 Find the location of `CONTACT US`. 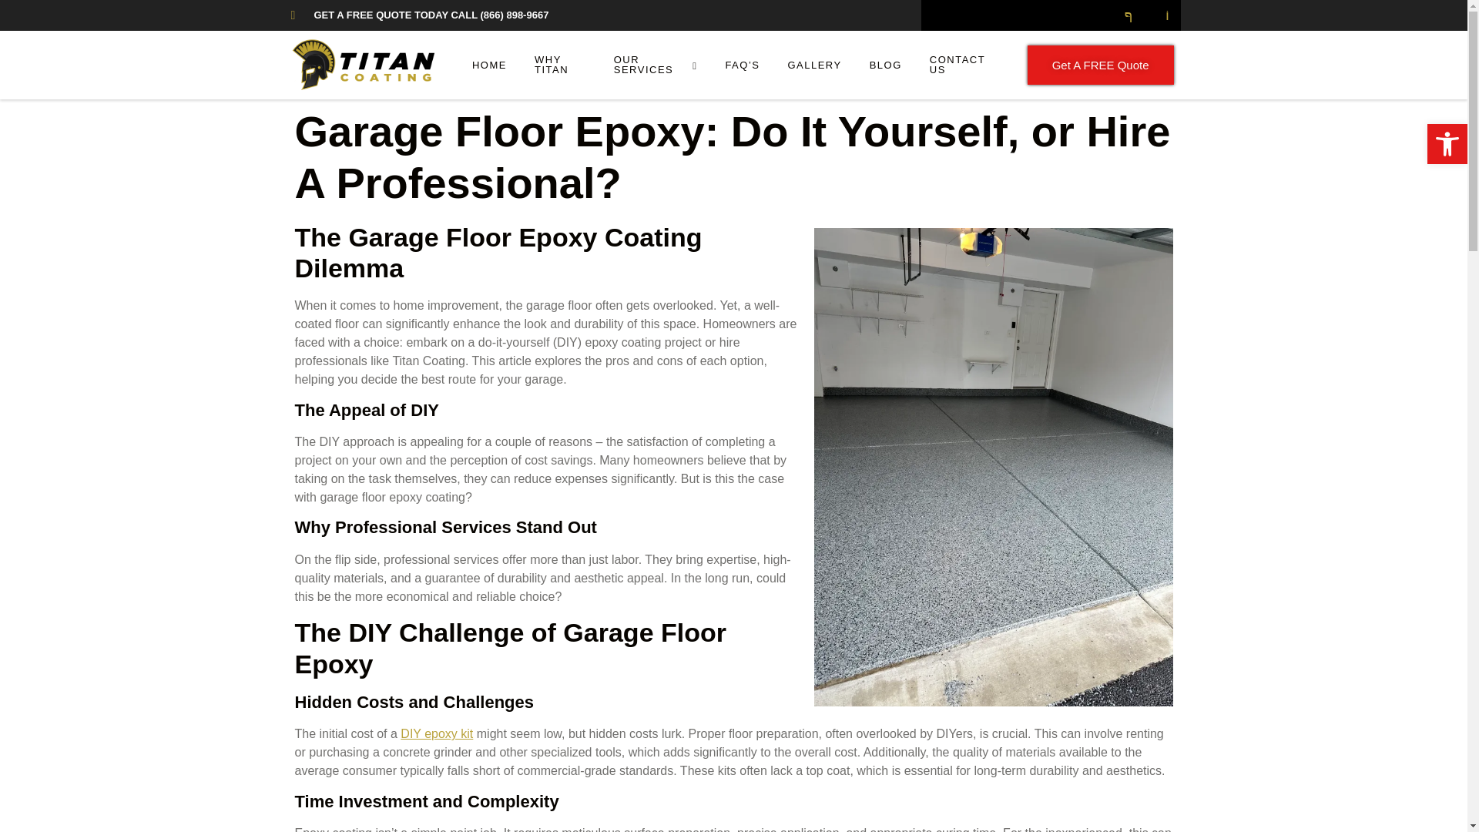

CONTACT US is located at coordinates (960, 65).